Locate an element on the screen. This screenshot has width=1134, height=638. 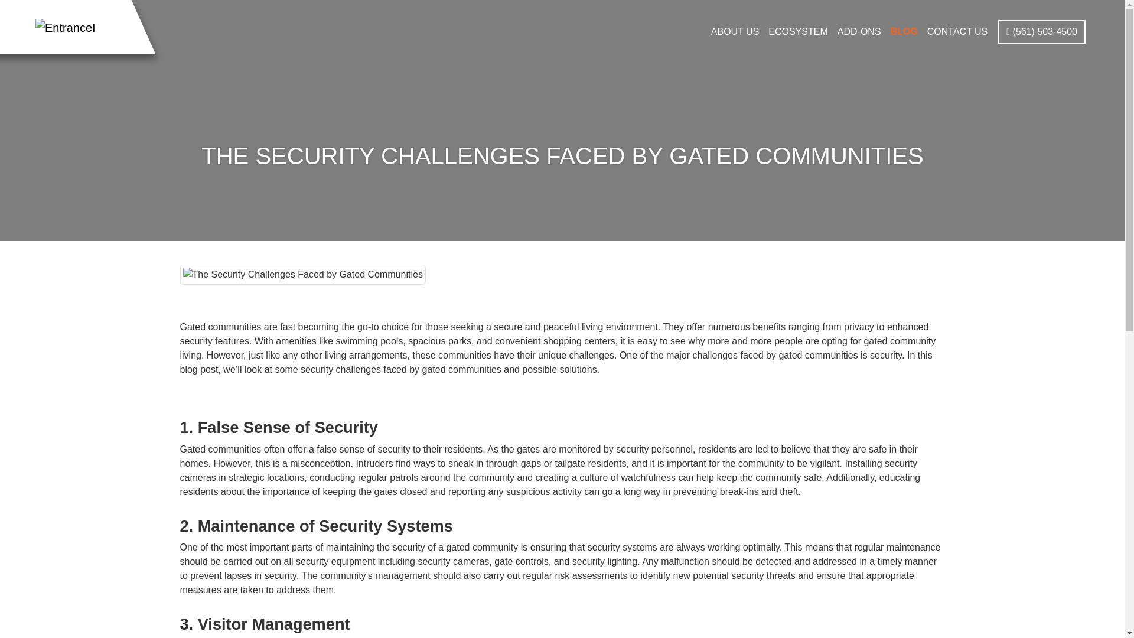
CONTACT US is located at coordinates (958, 32).